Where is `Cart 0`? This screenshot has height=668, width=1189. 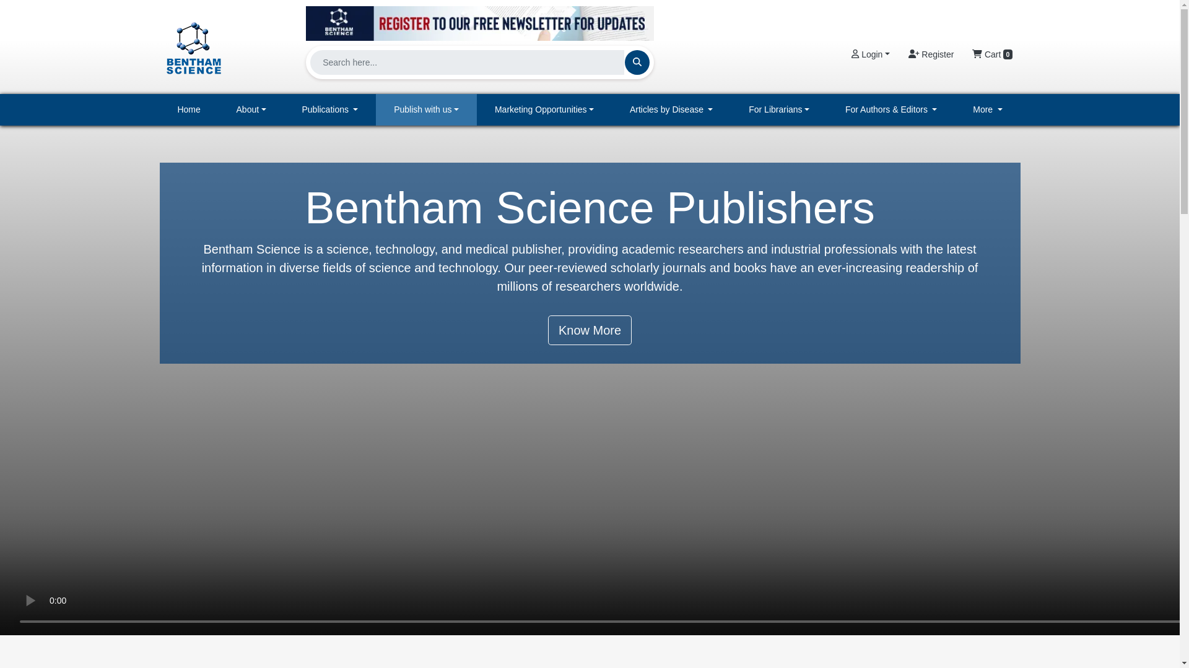
Cart 0 is located at coordinates (992, 54).